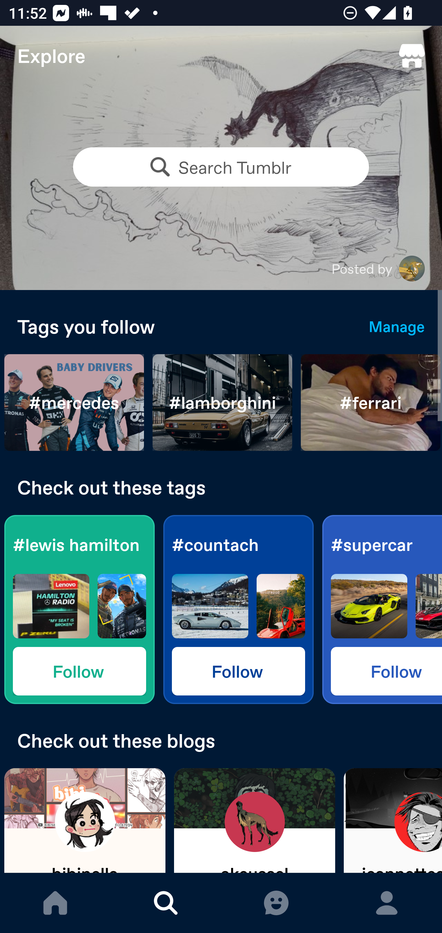  I want to click on akeussel, so click(254, 820).